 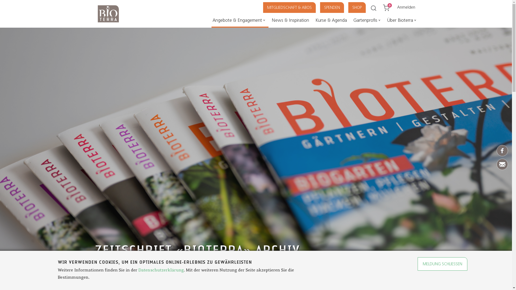 I want to click on Direkt zum Inhalt, so click(x=0, y=0).